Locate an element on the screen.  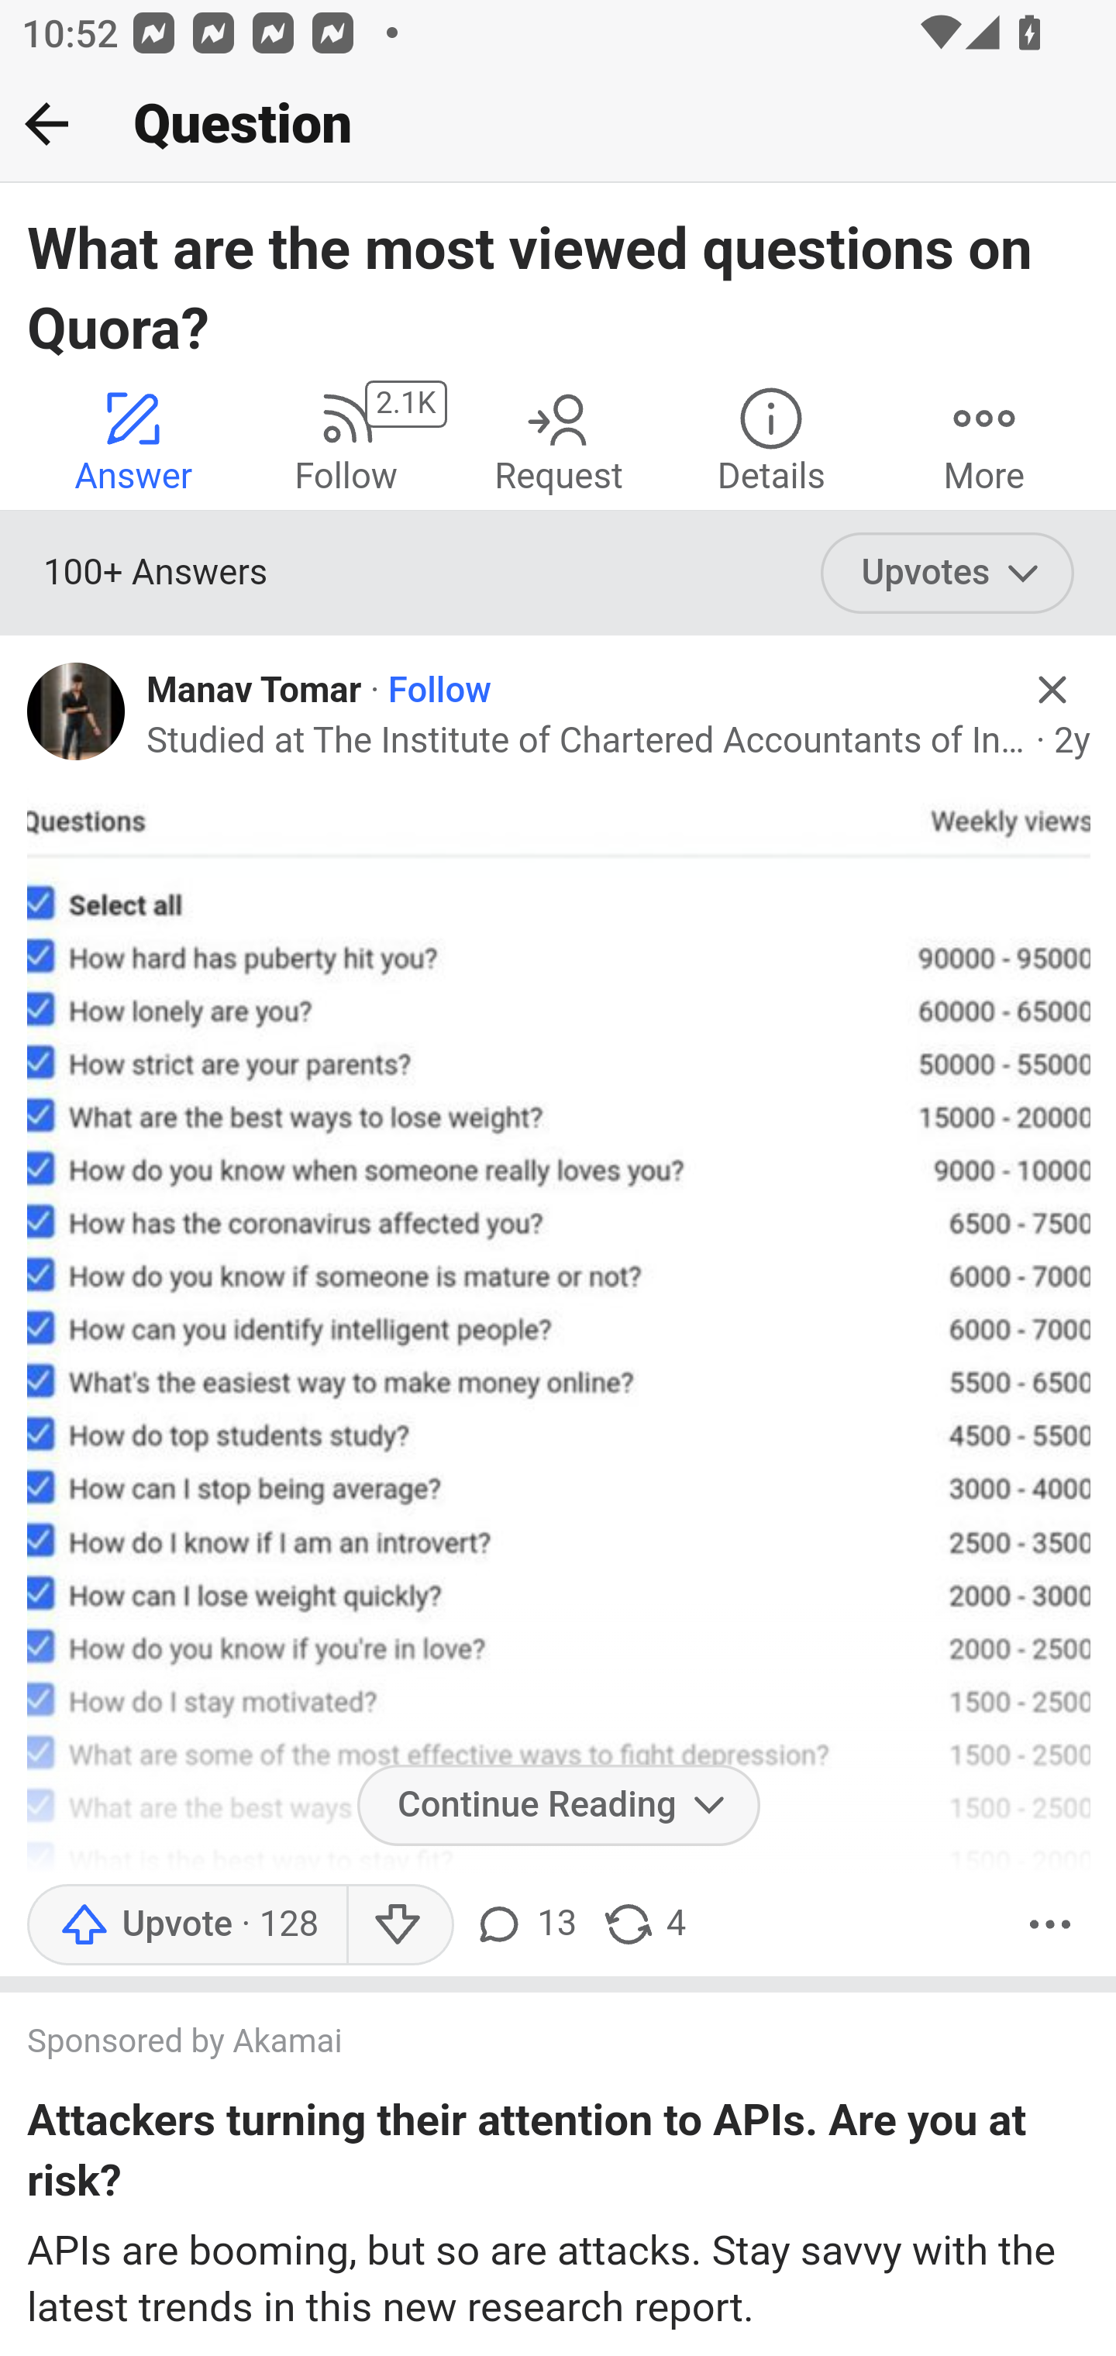
Upvotes is located at coordinates (947, 573).